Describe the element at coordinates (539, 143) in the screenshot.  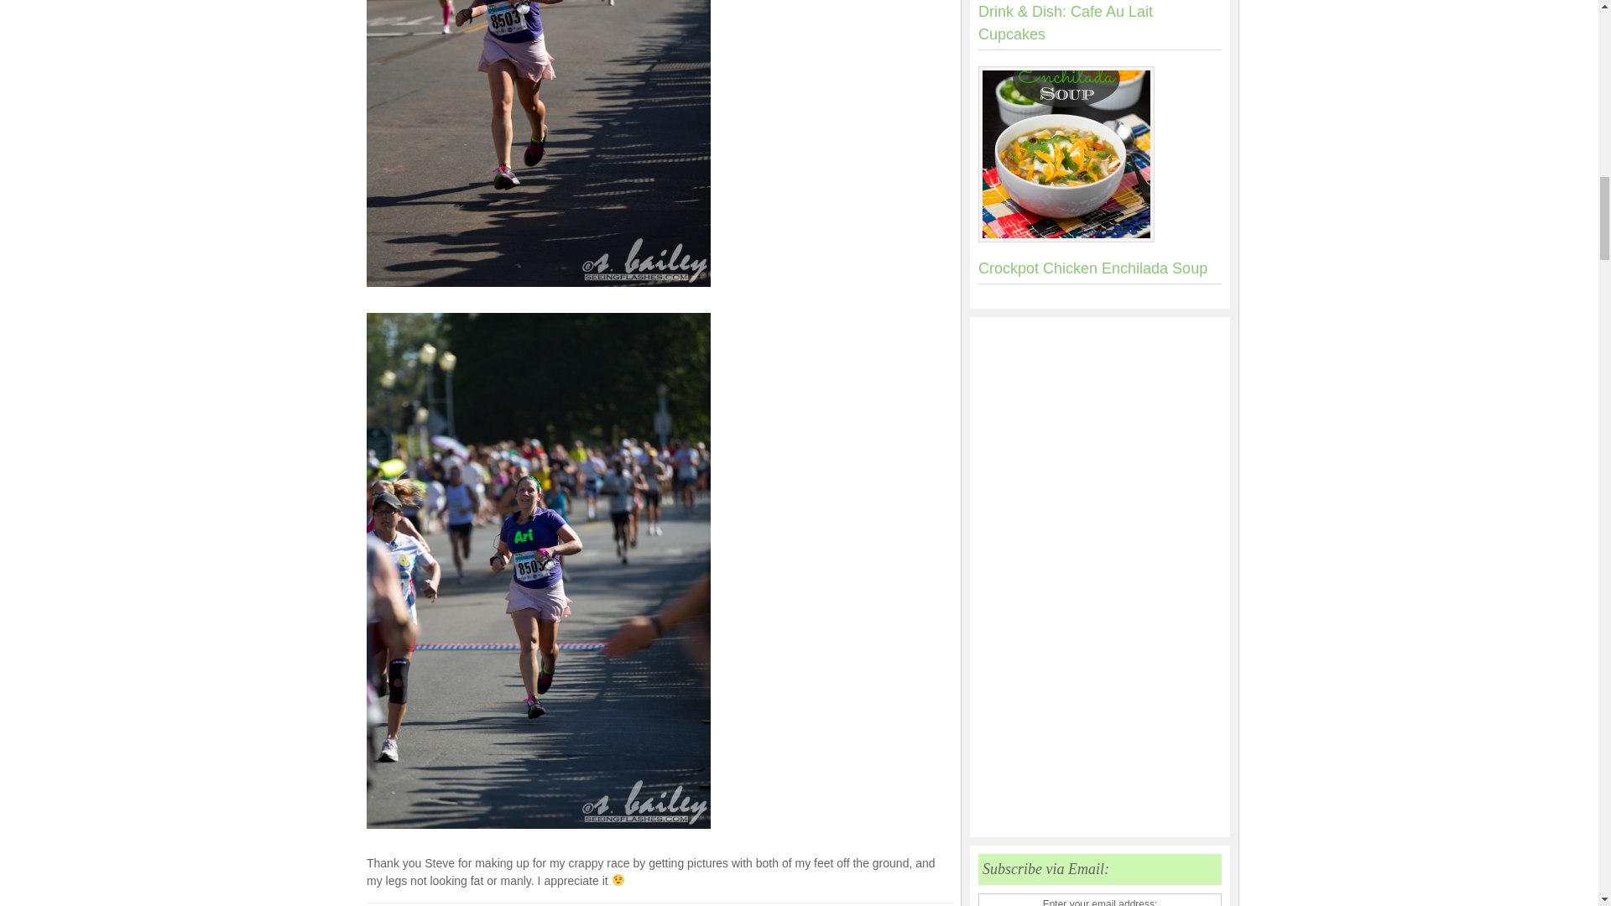
I see `afcsandiegohalf-177` at that location.